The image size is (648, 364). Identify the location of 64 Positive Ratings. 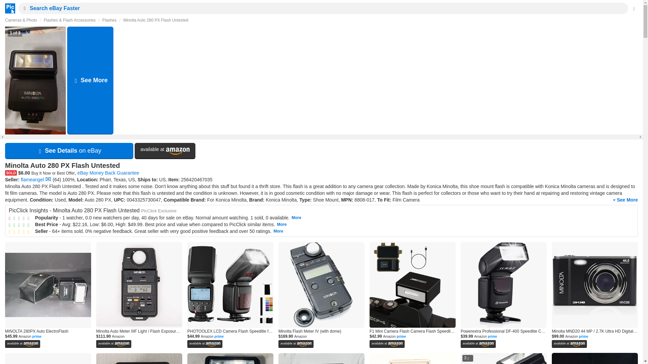
(57, 179).